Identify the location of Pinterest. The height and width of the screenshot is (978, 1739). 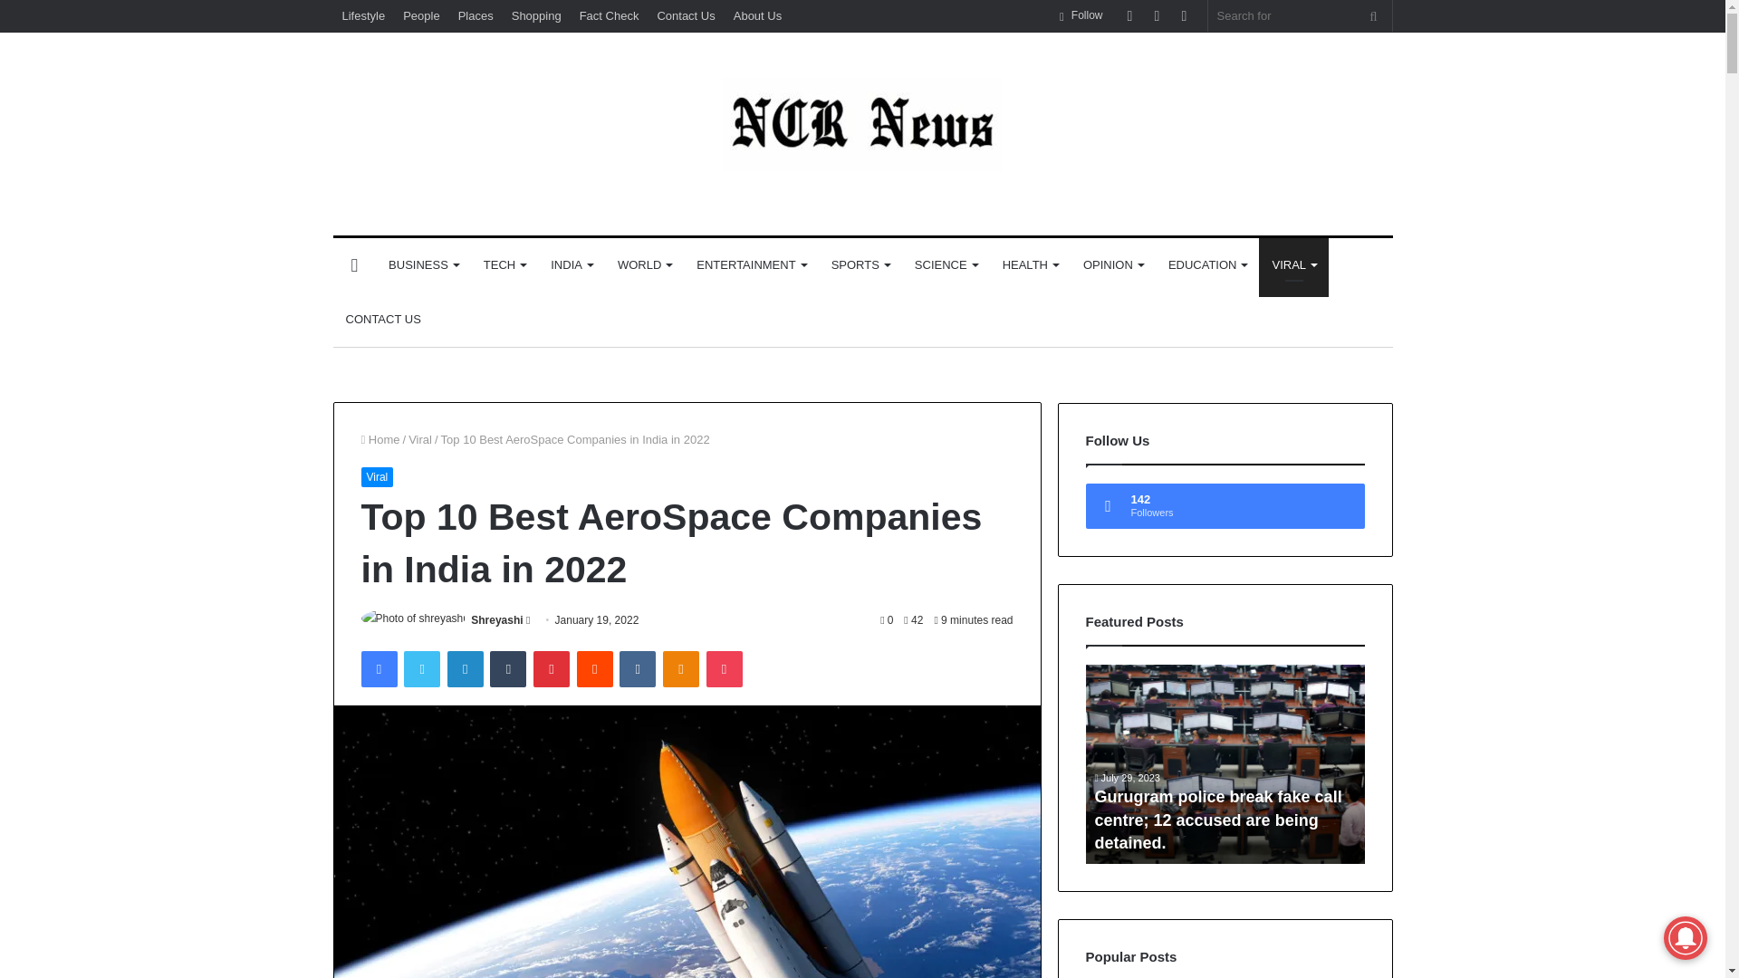
(552, 669).